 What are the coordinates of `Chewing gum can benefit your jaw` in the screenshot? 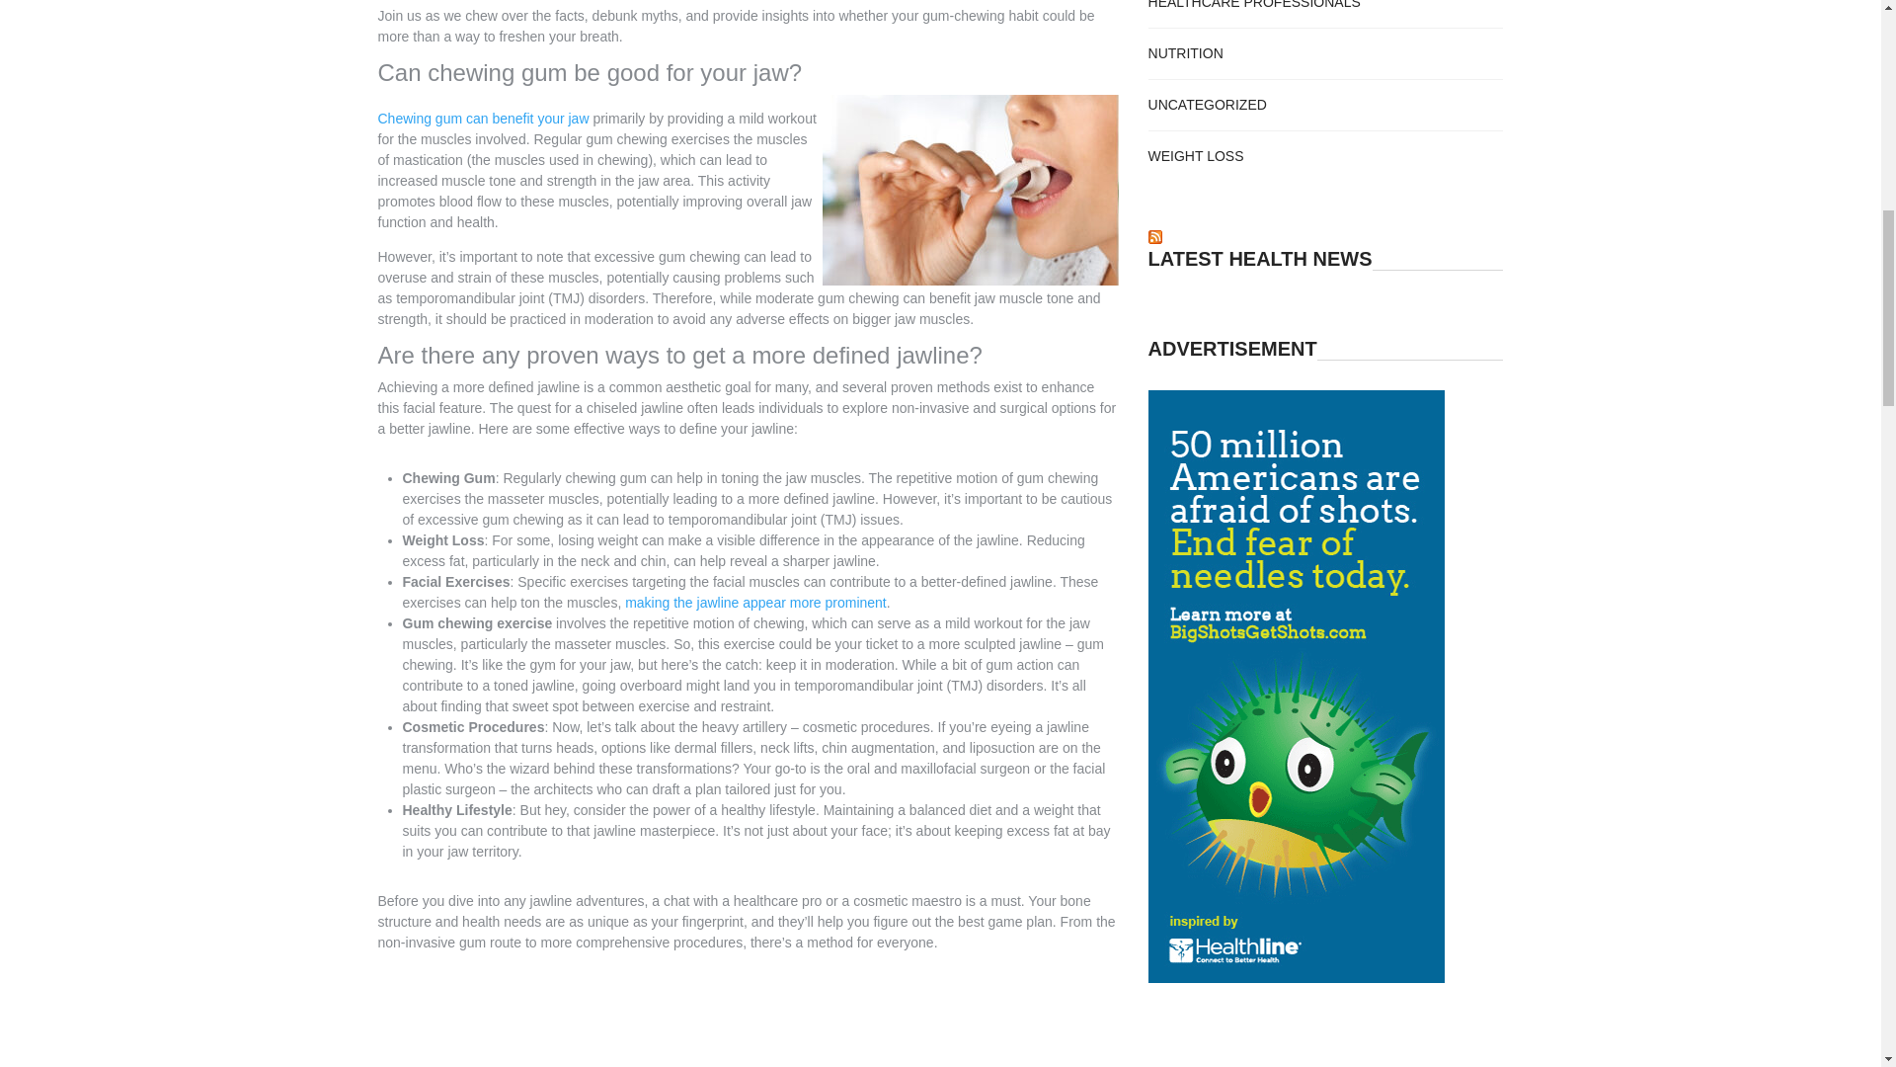 It's located at (482, 123).